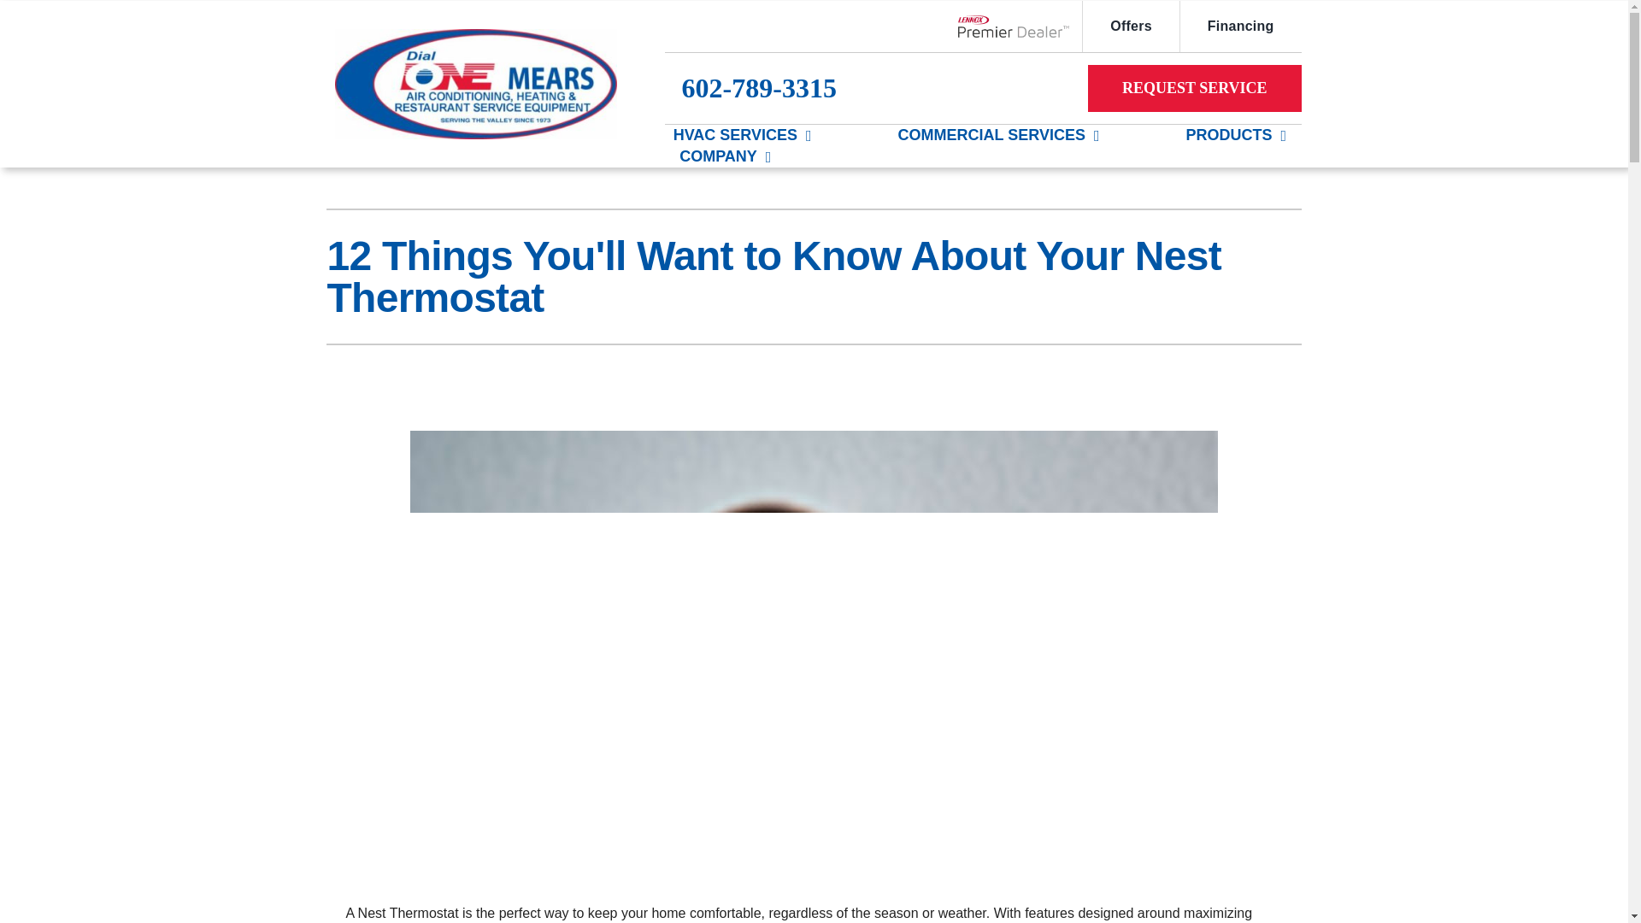  I want to click on HVAC SERVICES, so click(735, 135).